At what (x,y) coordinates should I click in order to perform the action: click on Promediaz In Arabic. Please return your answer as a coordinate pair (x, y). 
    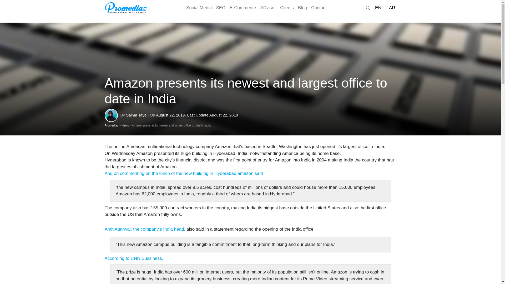
    Looking at the image, I should click on (392, 8).